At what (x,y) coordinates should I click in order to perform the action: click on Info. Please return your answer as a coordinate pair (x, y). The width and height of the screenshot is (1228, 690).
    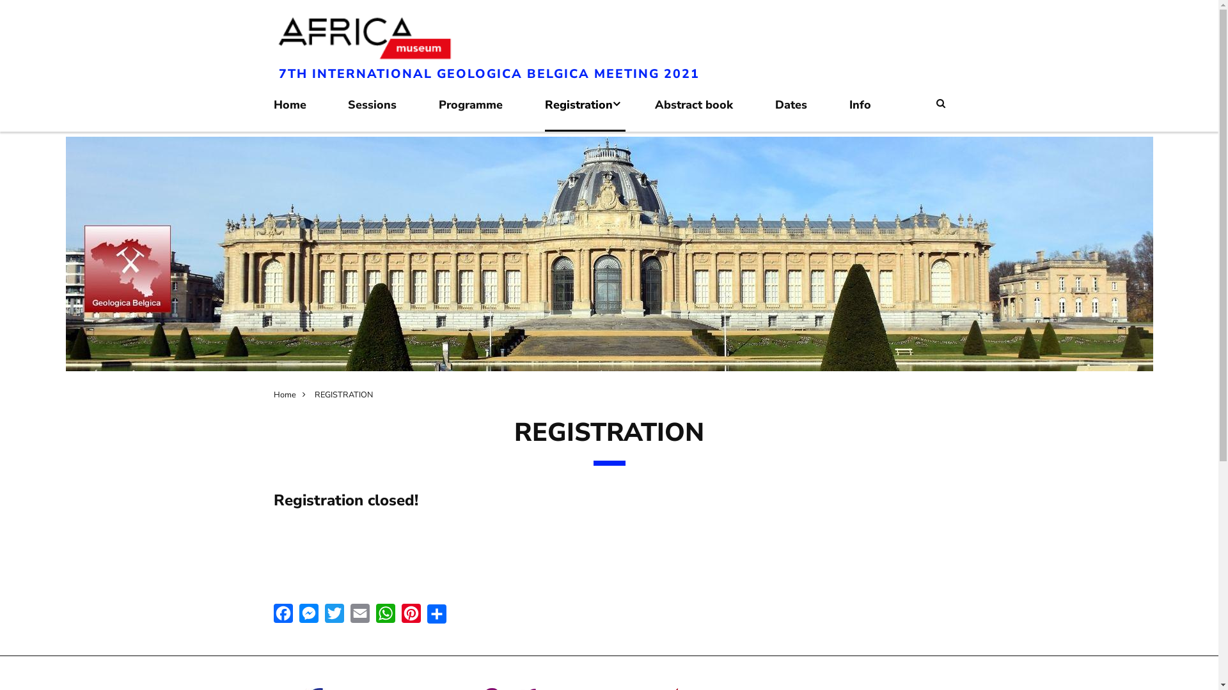
    Looking at the image, I should click on (867, 112).